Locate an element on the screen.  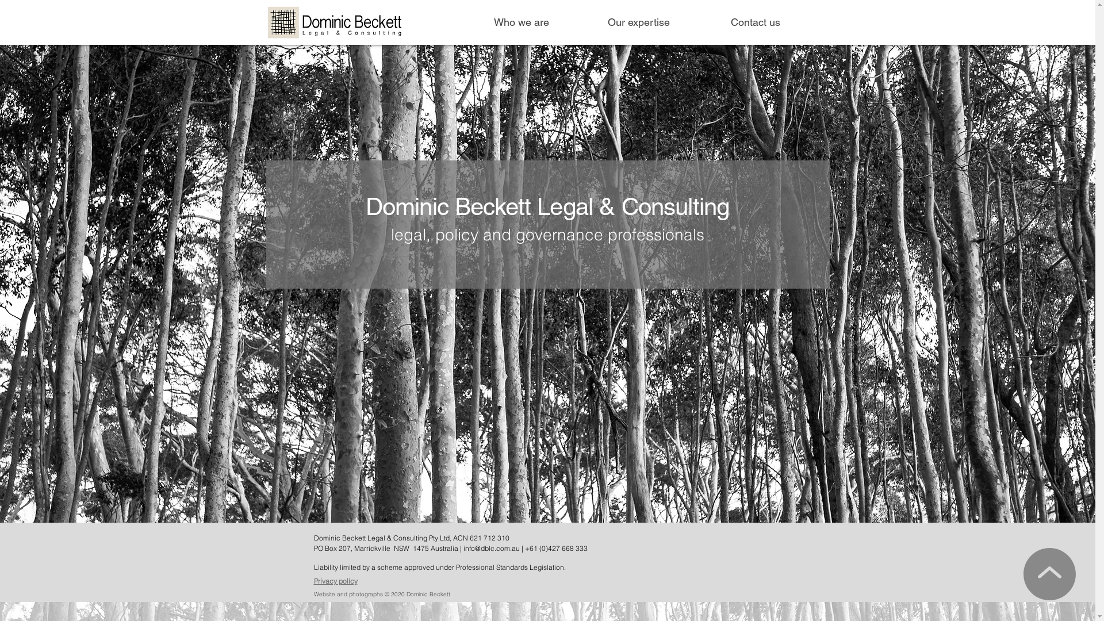
Our expertise is located at coordinates (638, 22).